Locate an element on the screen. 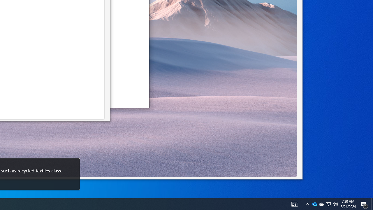 The height and width of the screenshot is (210, 373). System Promoted Notification Area is located at coordinates (321, 204).